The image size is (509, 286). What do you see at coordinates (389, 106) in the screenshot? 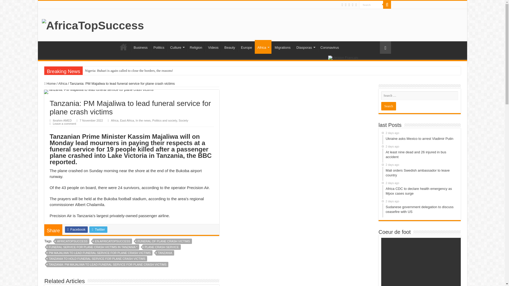
I see `Search` at bounding box center [389, 106].